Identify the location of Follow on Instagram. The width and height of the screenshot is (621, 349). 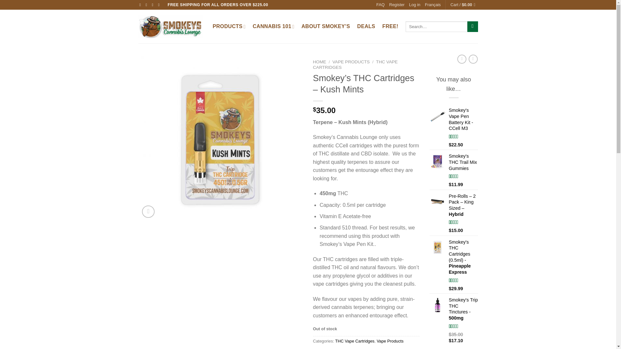
(147, 5).